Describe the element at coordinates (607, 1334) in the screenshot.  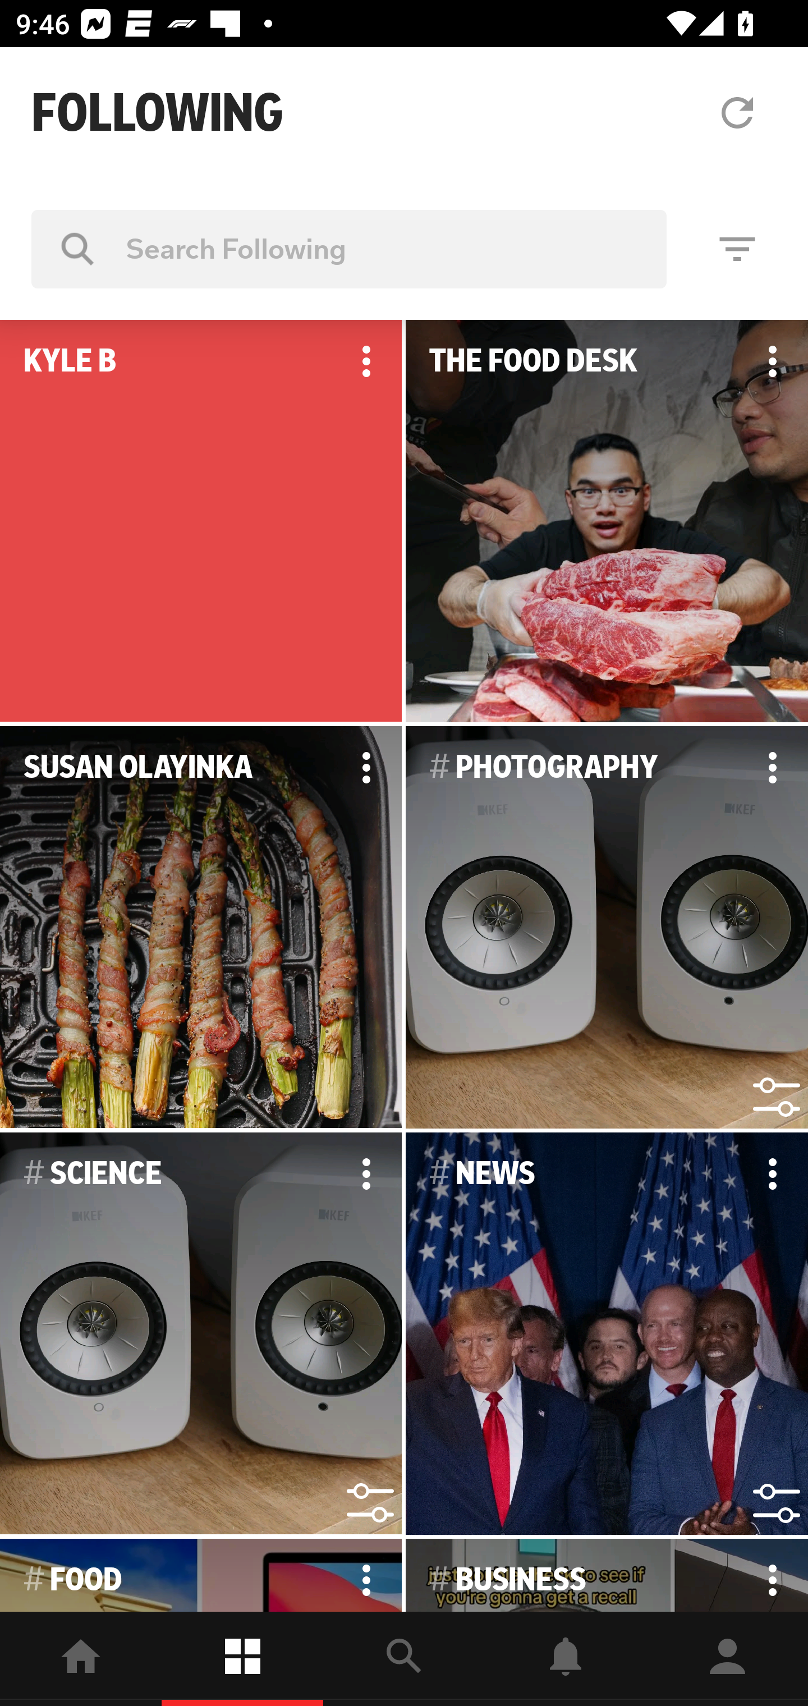
I see `# NEWS Options` at that location.